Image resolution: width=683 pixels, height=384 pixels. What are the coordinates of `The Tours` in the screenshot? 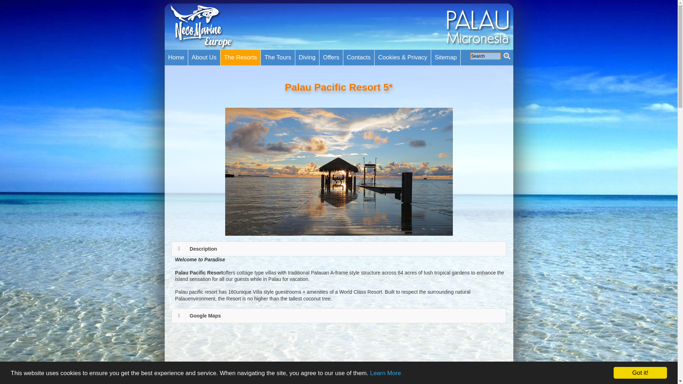 It's located at (277, 58).